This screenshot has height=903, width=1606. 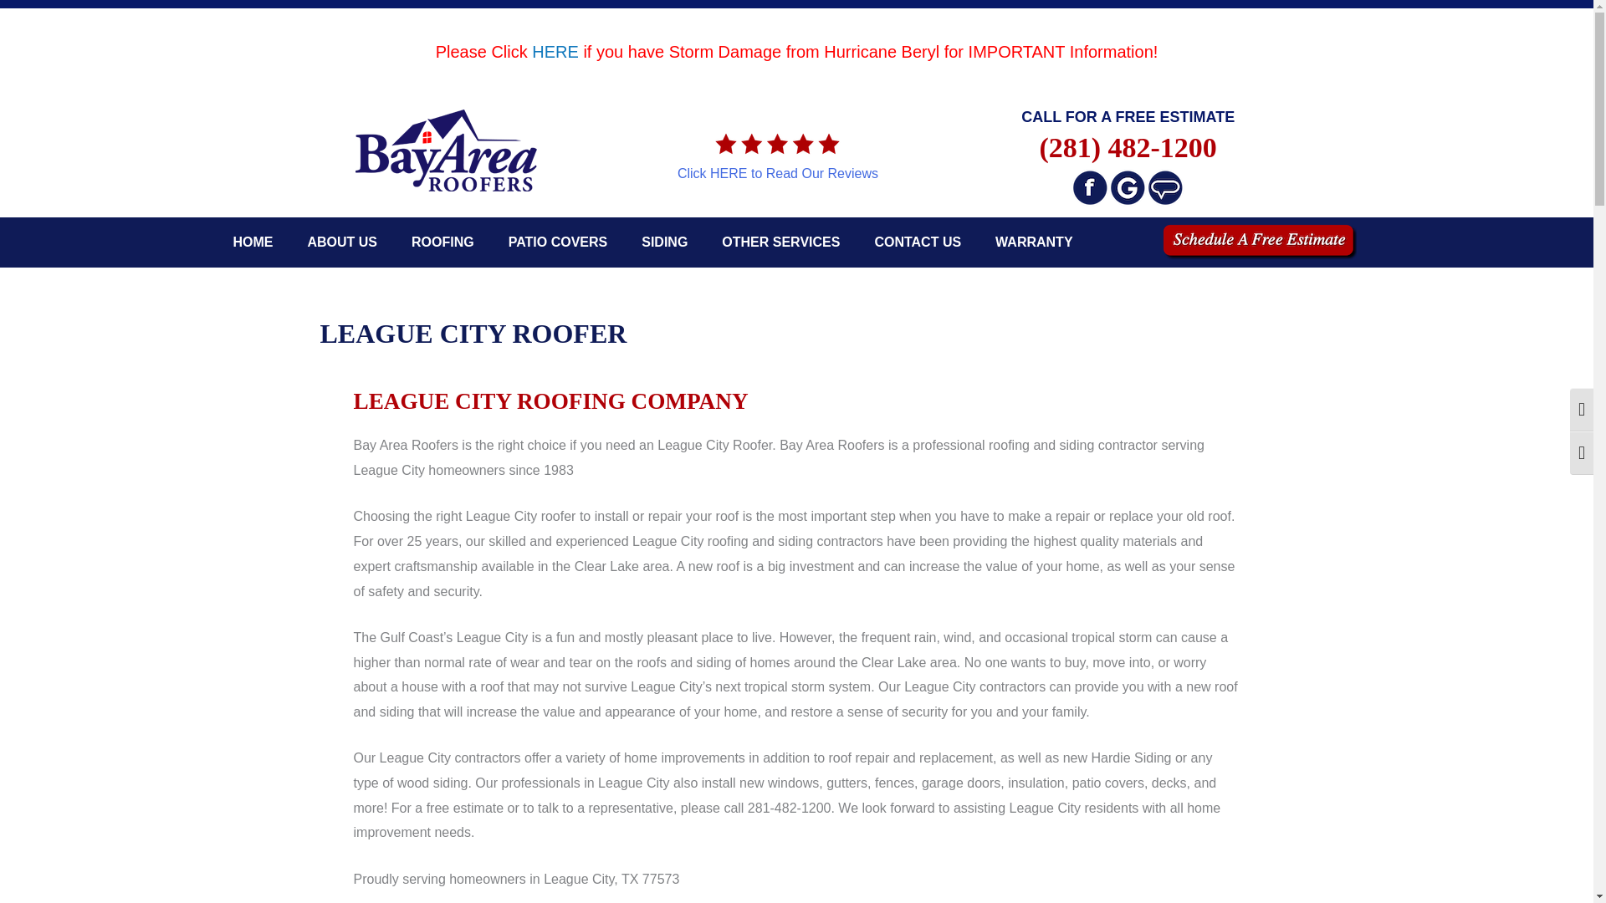 What do you see at coordinates (664, 242) in the screenshot?
I see `SIDING` at bounding box center [664, 242].